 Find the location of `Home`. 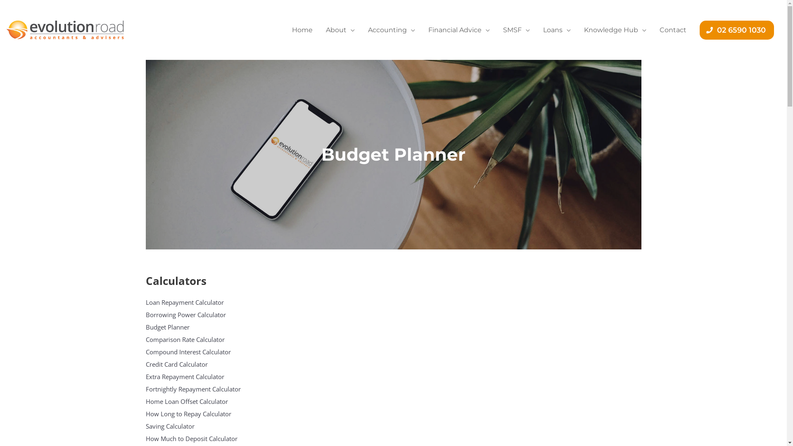

Home is located at coordinates (302, 30).